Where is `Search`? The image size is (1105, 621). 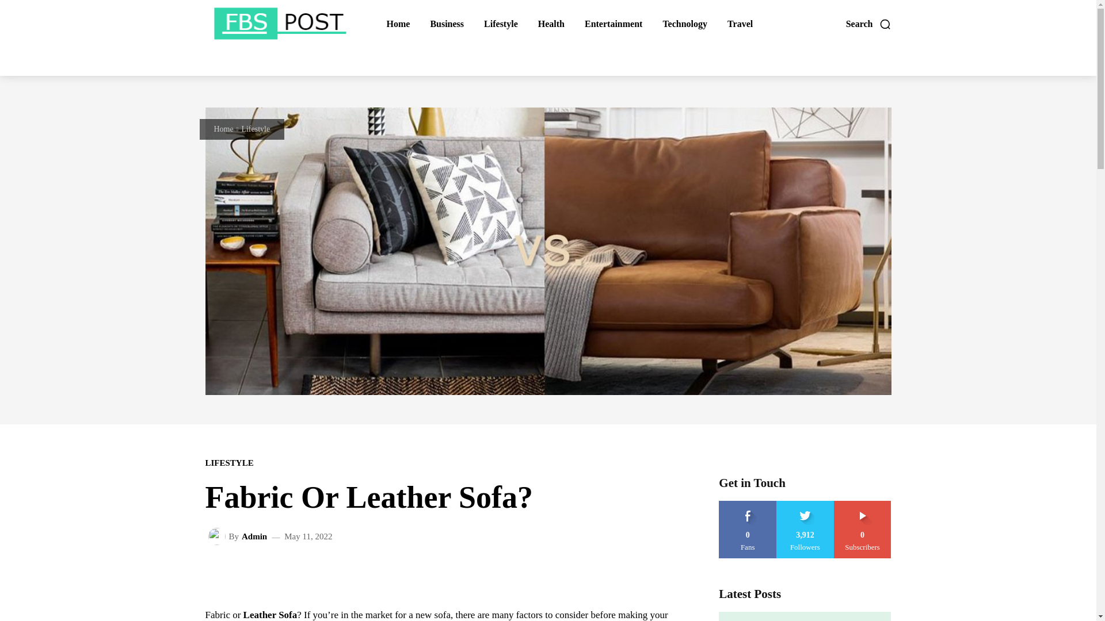
Search is located at coordinates (869, 24).